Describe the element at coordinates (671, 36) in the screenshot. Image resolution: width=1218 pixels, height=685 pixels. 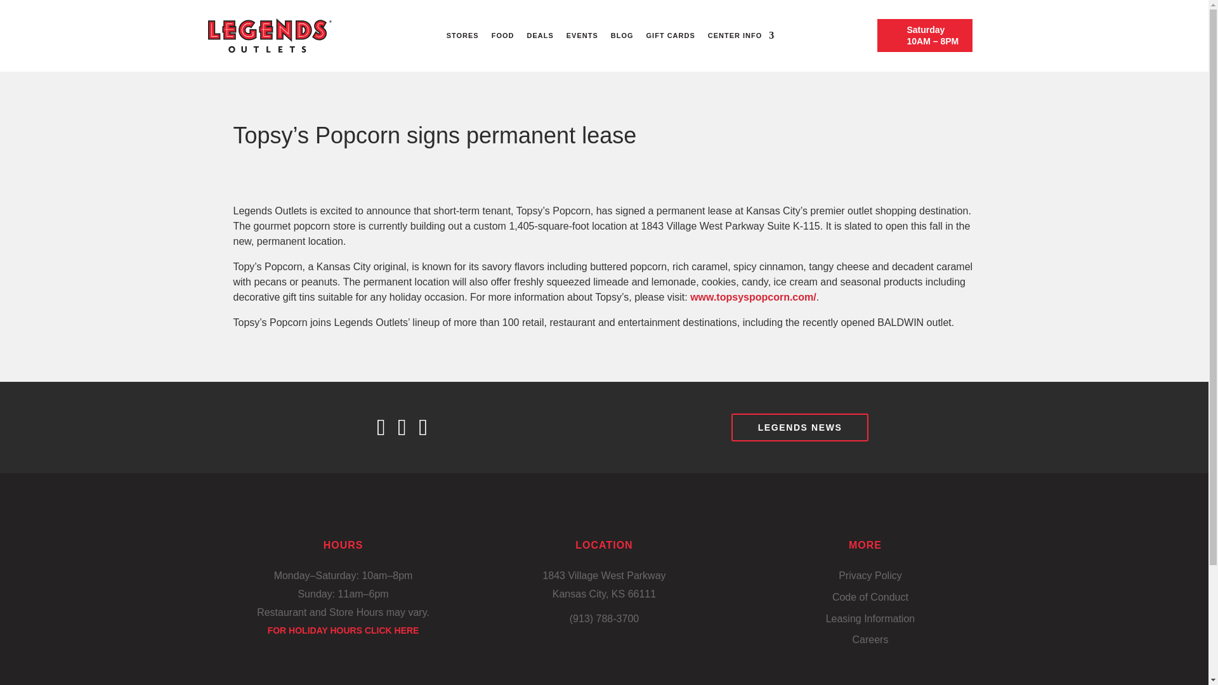
I see `GIFT CARDS` at that location.